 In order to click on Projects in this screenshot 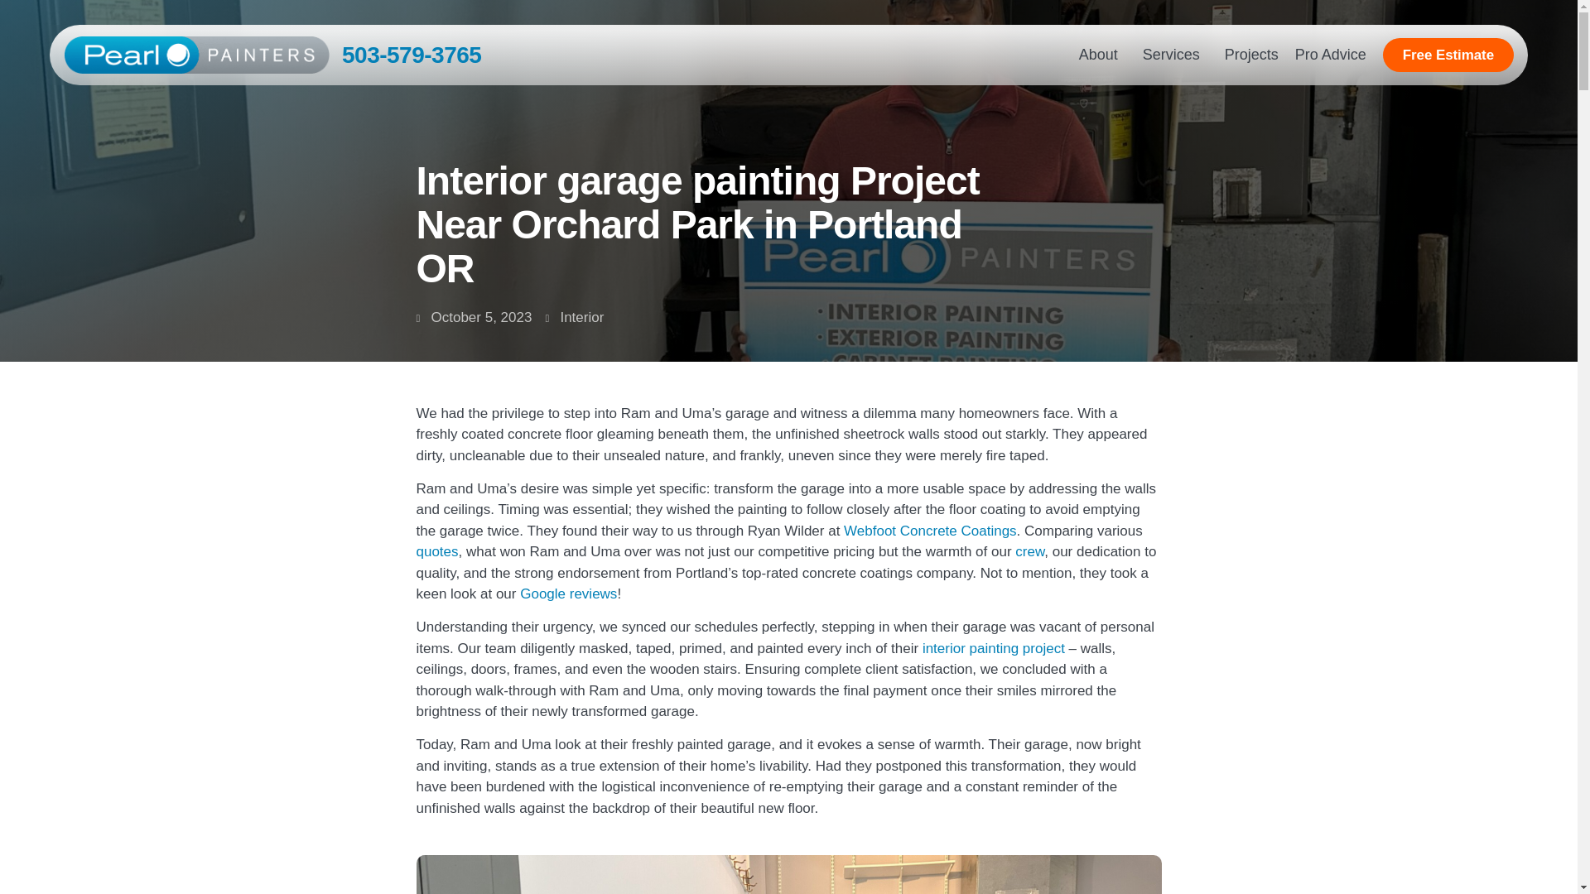, I will do `click(1250, 55)`.